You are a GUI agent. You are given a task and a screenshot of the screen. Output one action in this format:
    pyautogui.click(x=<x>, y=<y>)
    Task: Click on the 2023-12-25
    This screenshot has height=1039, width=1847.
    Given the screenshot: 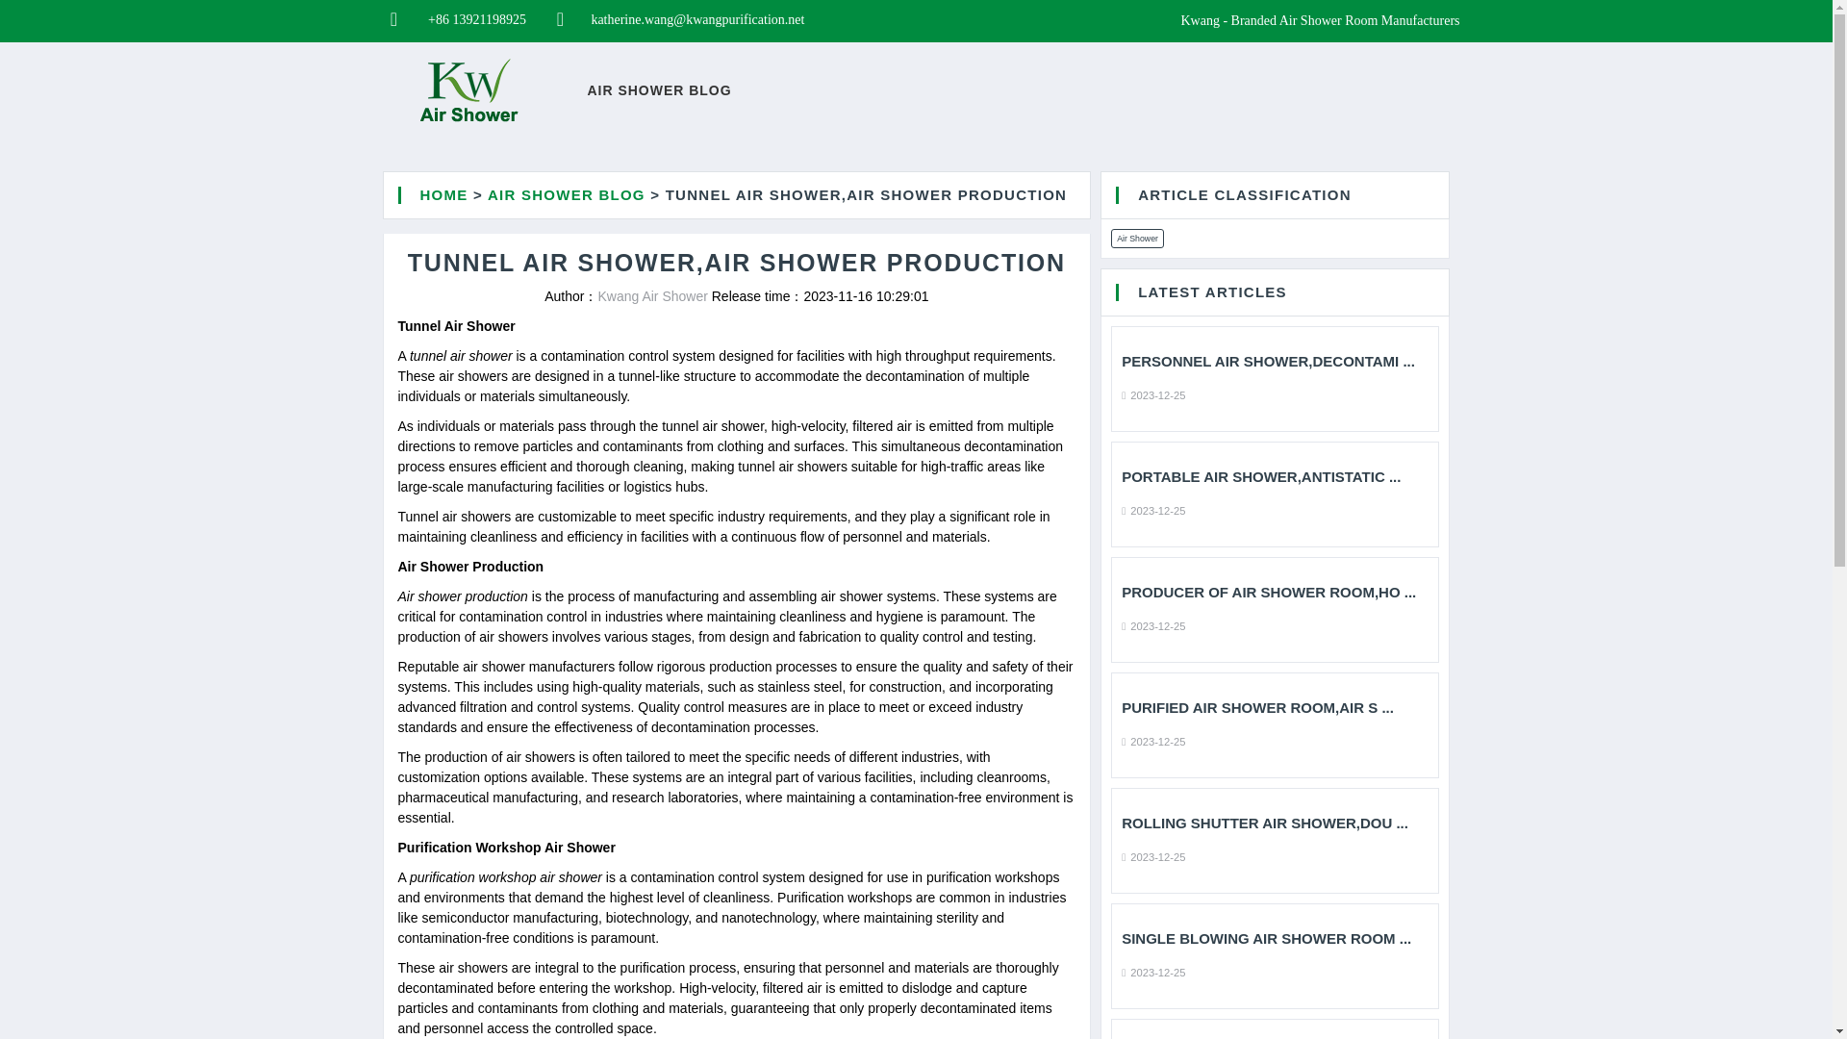 What is the action you would take?
    pyautogui.click(x=1152, y=509)
    